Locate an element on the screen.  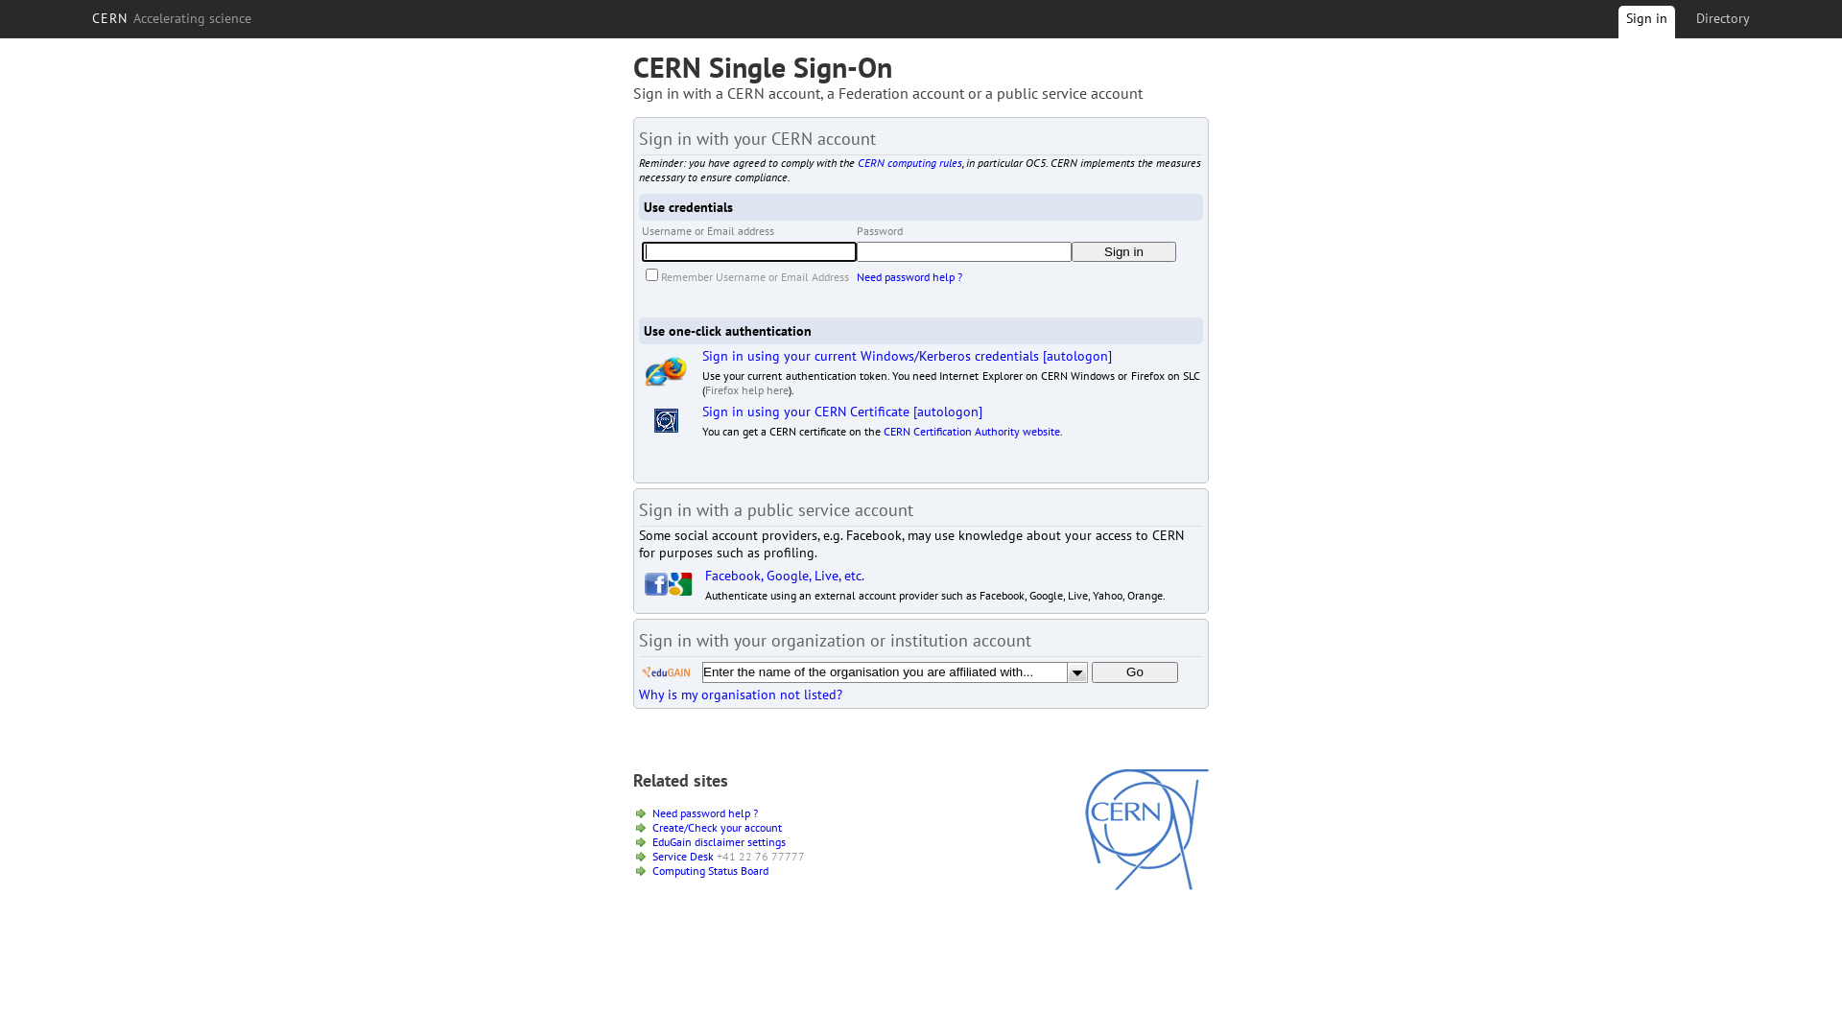
Sign in using your CERN Certificate is located at coordinates (806, 412).